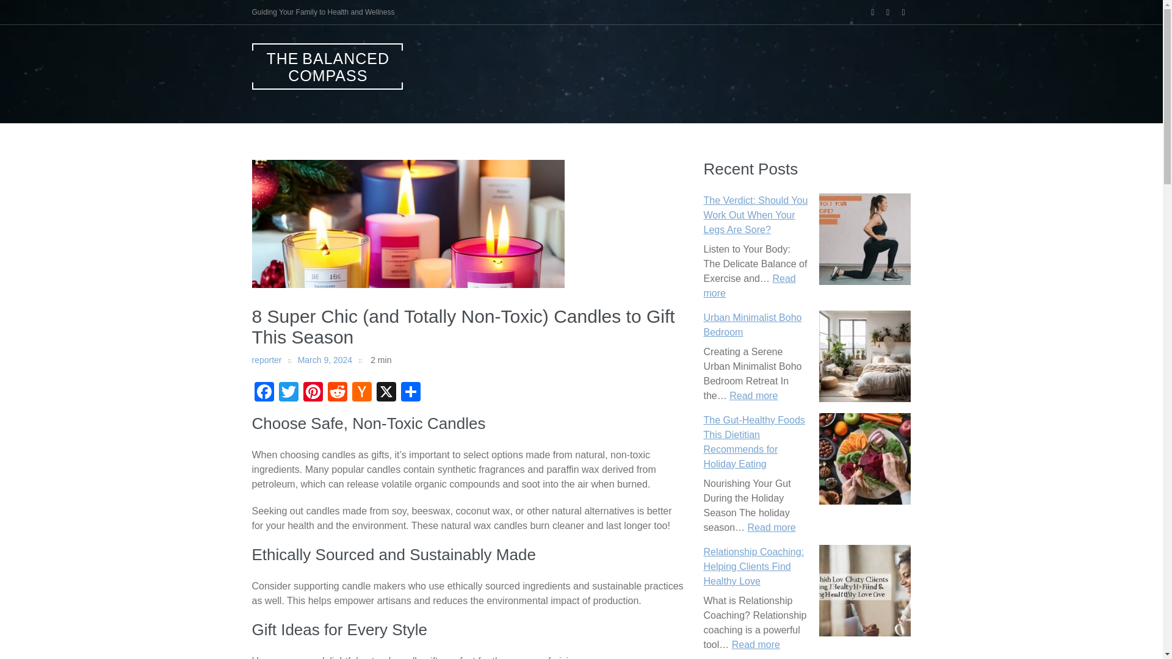 The width and height of the screenshot is (1172, 659). I want to click on The Verdict: Should You Work Out When Your Legs Are Sore?, so click(755, 215).